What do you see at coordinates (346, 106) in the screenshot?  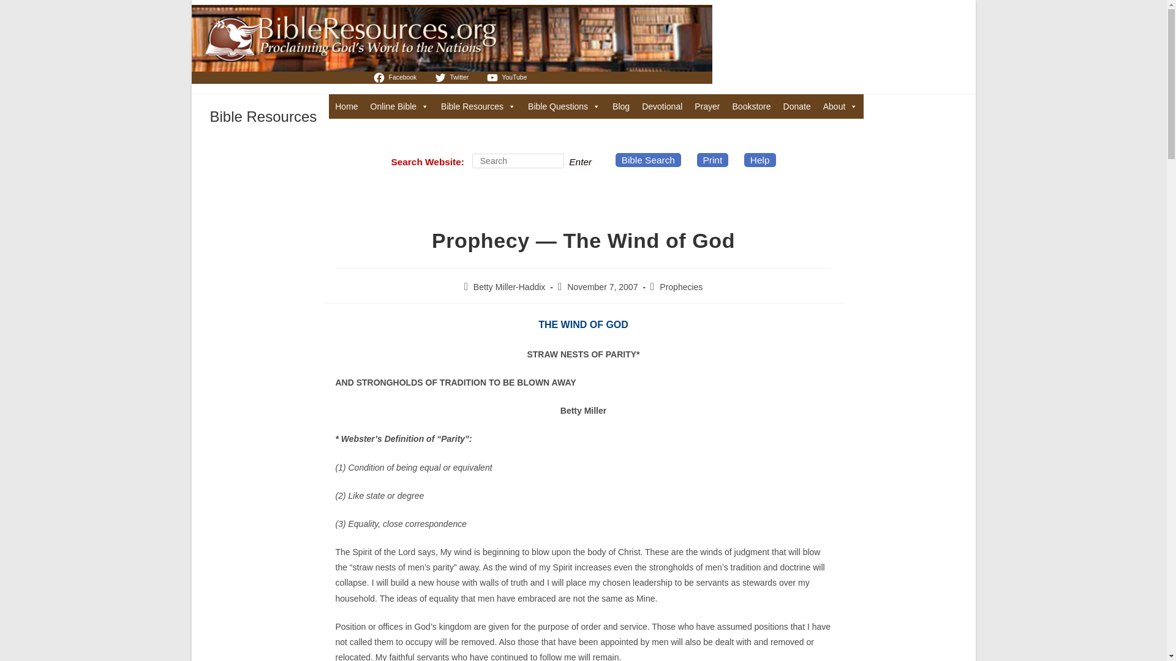 I see `Home` at bounding box center [346, 106].